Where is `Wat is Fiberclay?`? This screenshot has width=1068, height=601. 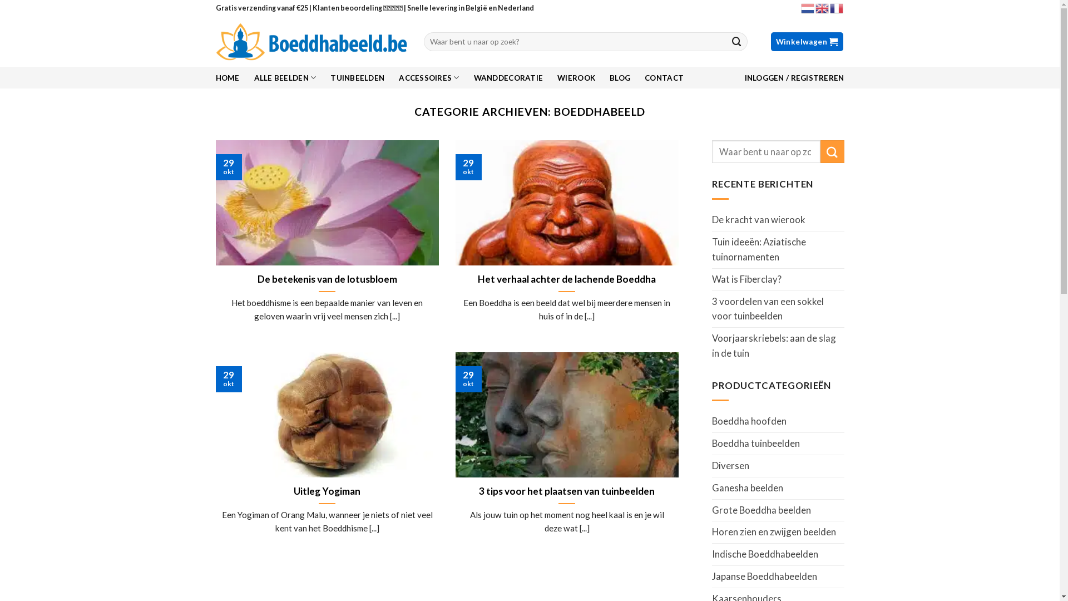 Wat is Fiberclay? is located at coordinates (746, 279).